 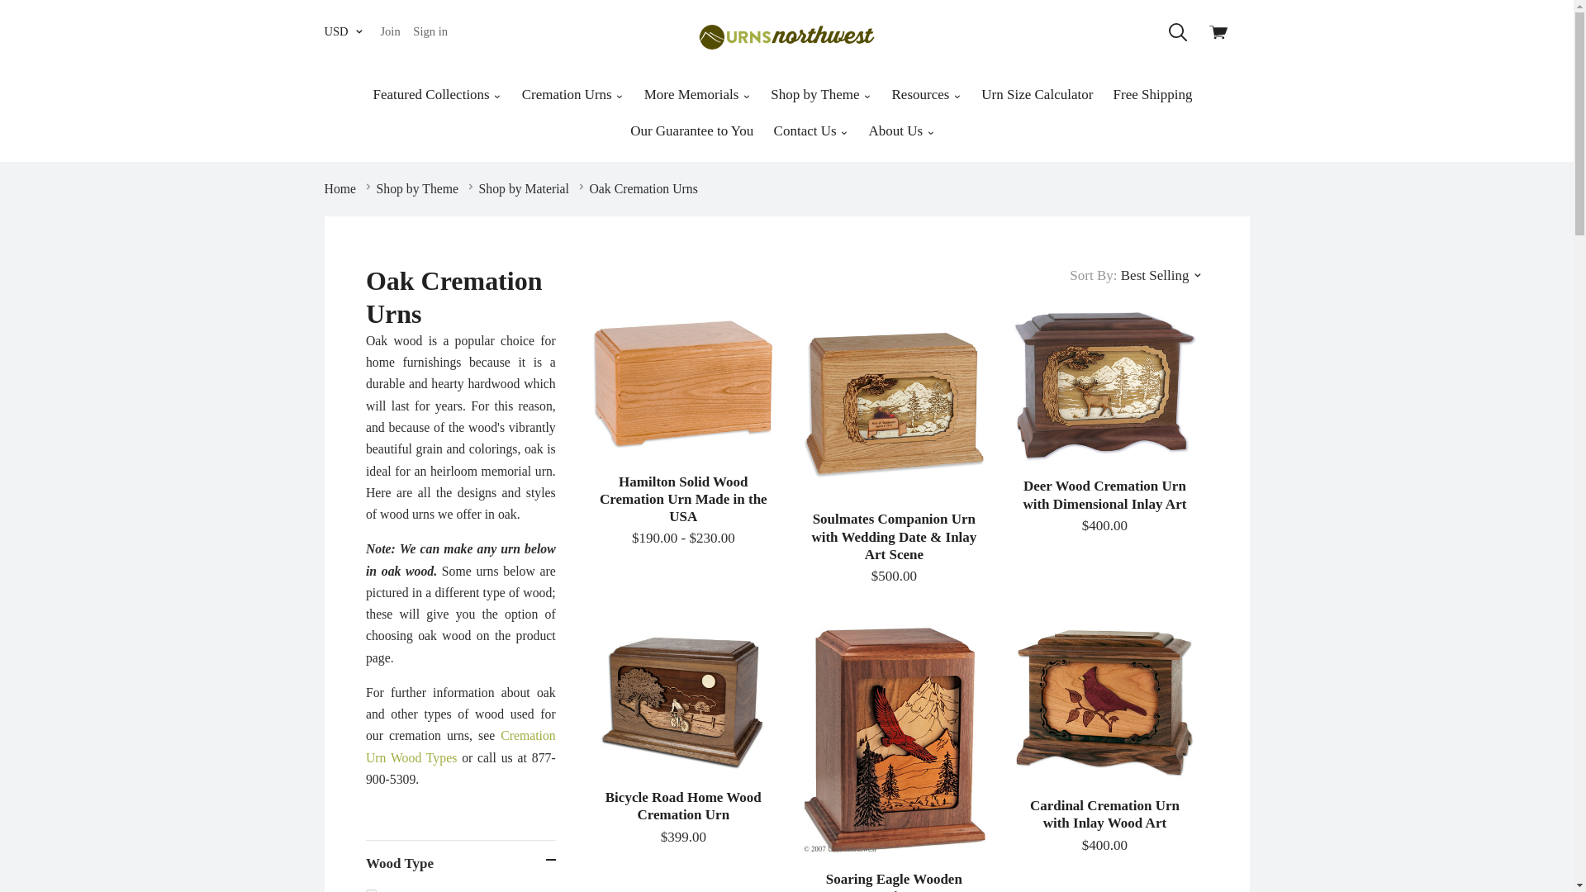 I want to click on Cremation Urns, so click(x=573, y=94).